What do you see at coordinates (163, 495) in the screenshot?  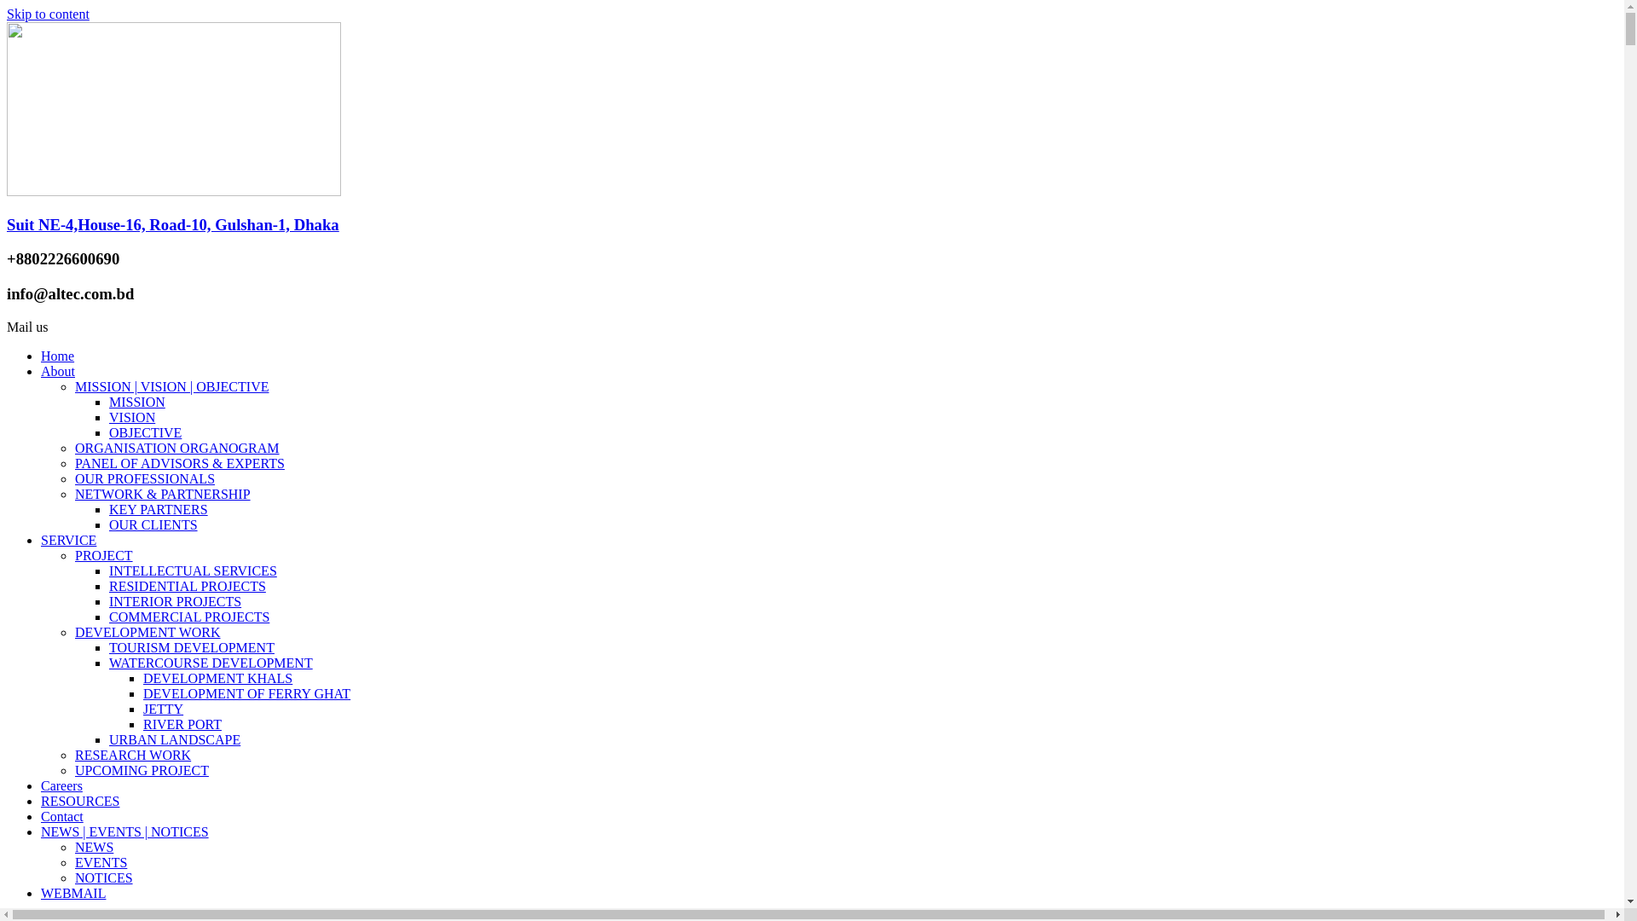 I see `NETWORK & PARTNERSHIP` at bounding box center [163, 495].